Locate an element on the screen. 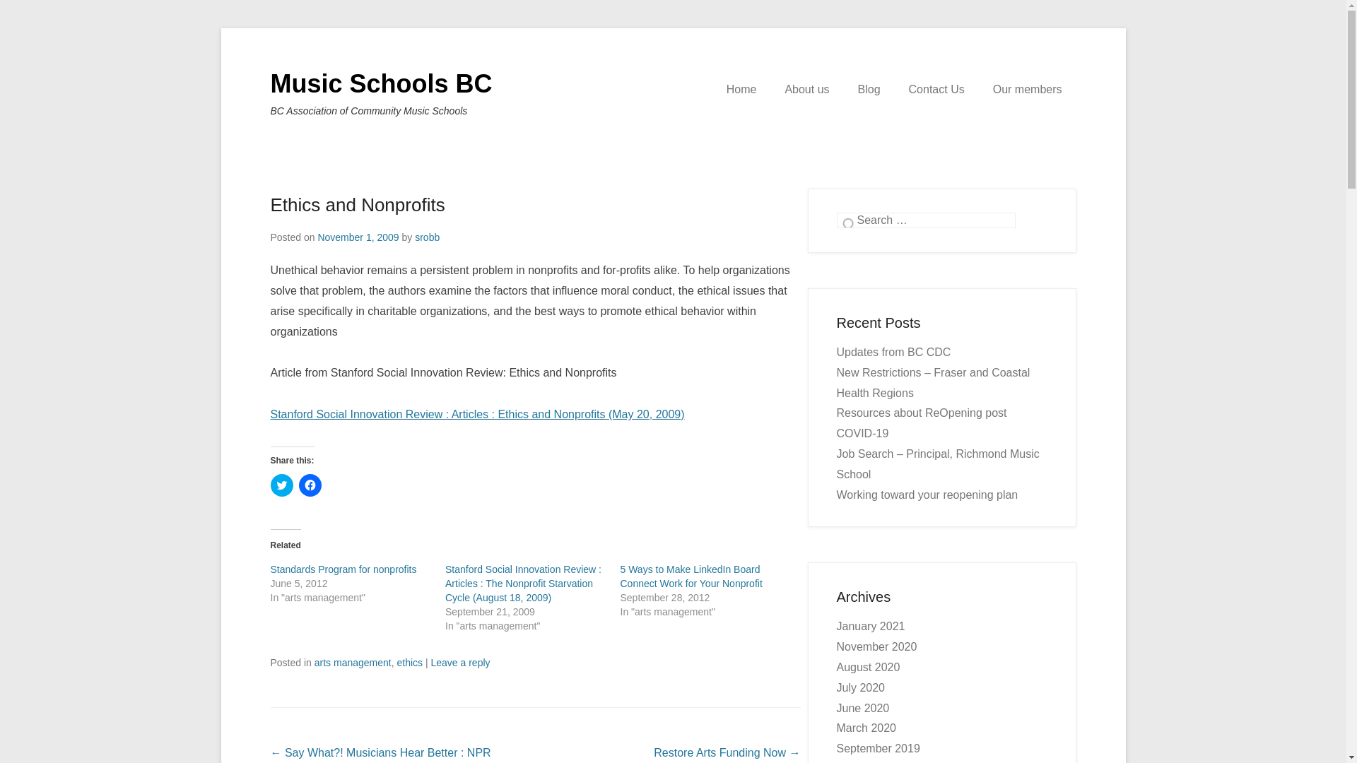  January 2021 is located at coordinates (871, 626).